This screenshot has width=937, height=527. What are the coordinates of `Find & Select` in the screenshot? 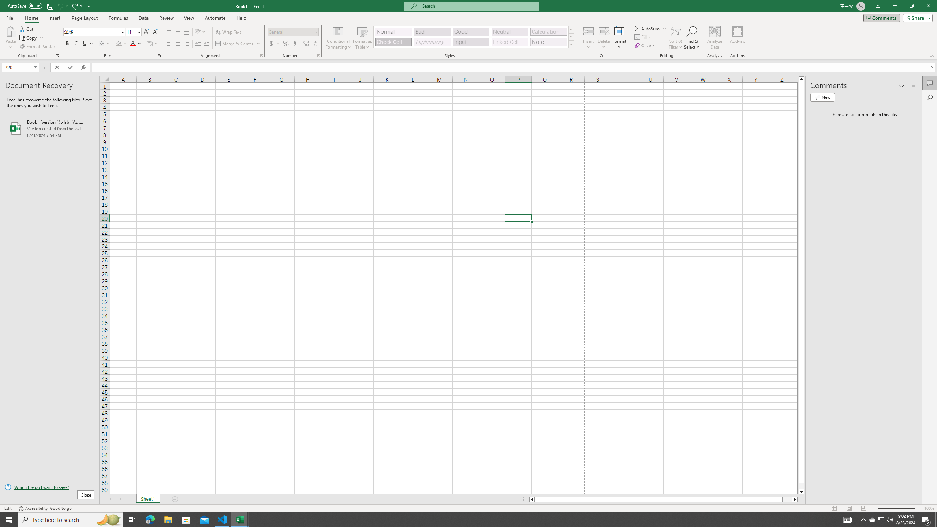 It's located at (692, 38).